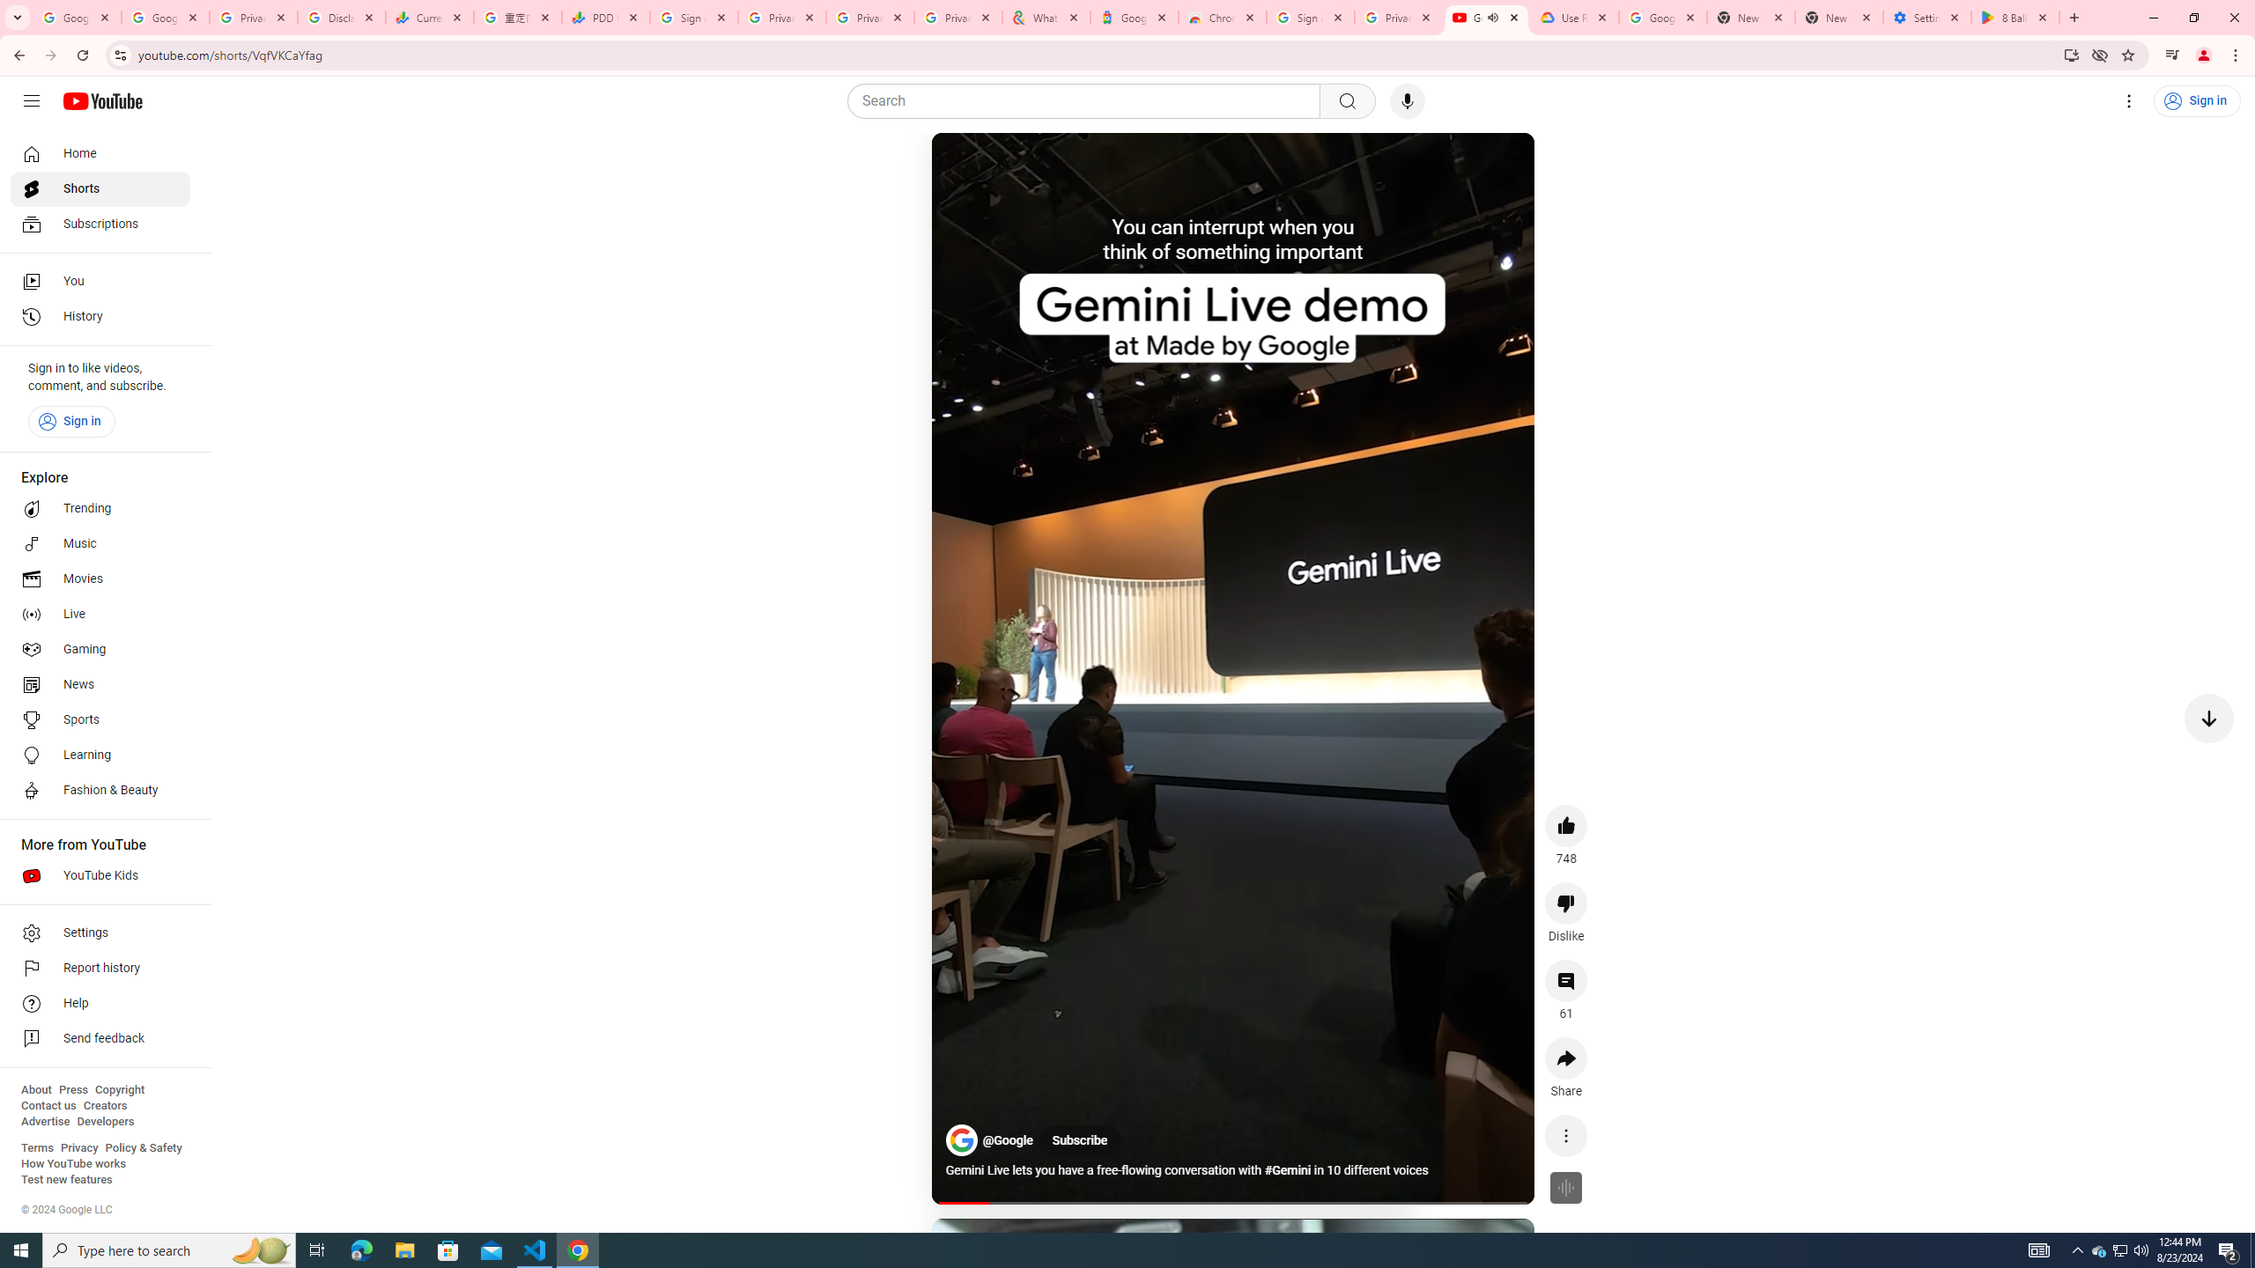  What do you see at coordinates (100, 969) in the screenshot?
I see `Report history` at bounding box center [100, 969].